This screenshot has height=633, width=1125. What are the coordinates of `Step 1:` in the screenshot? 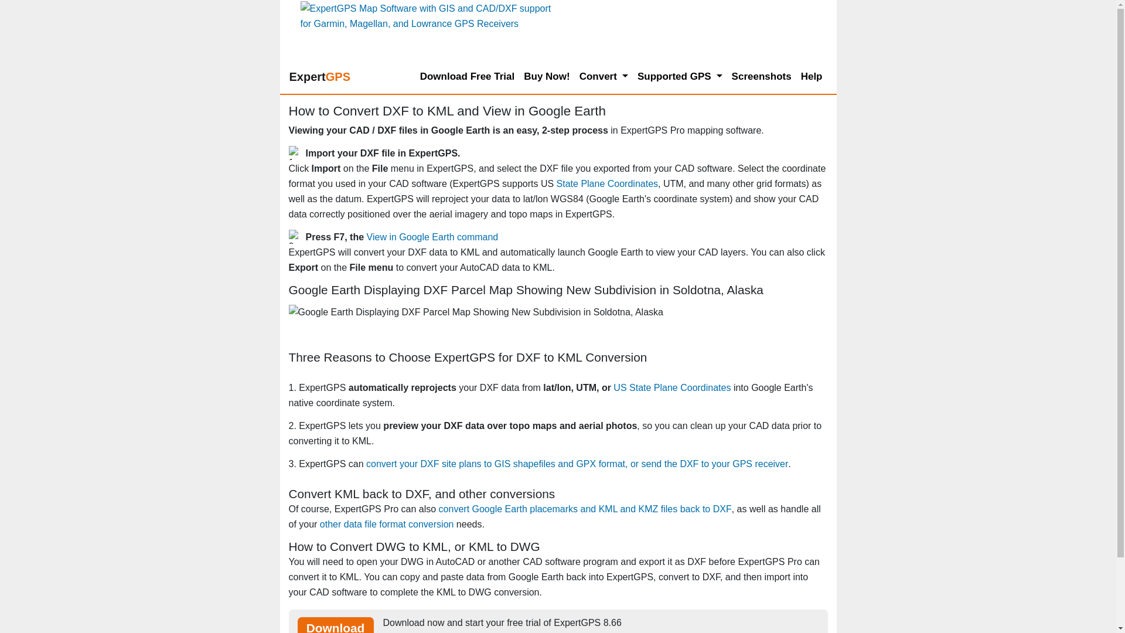 It's located at (295, 153).